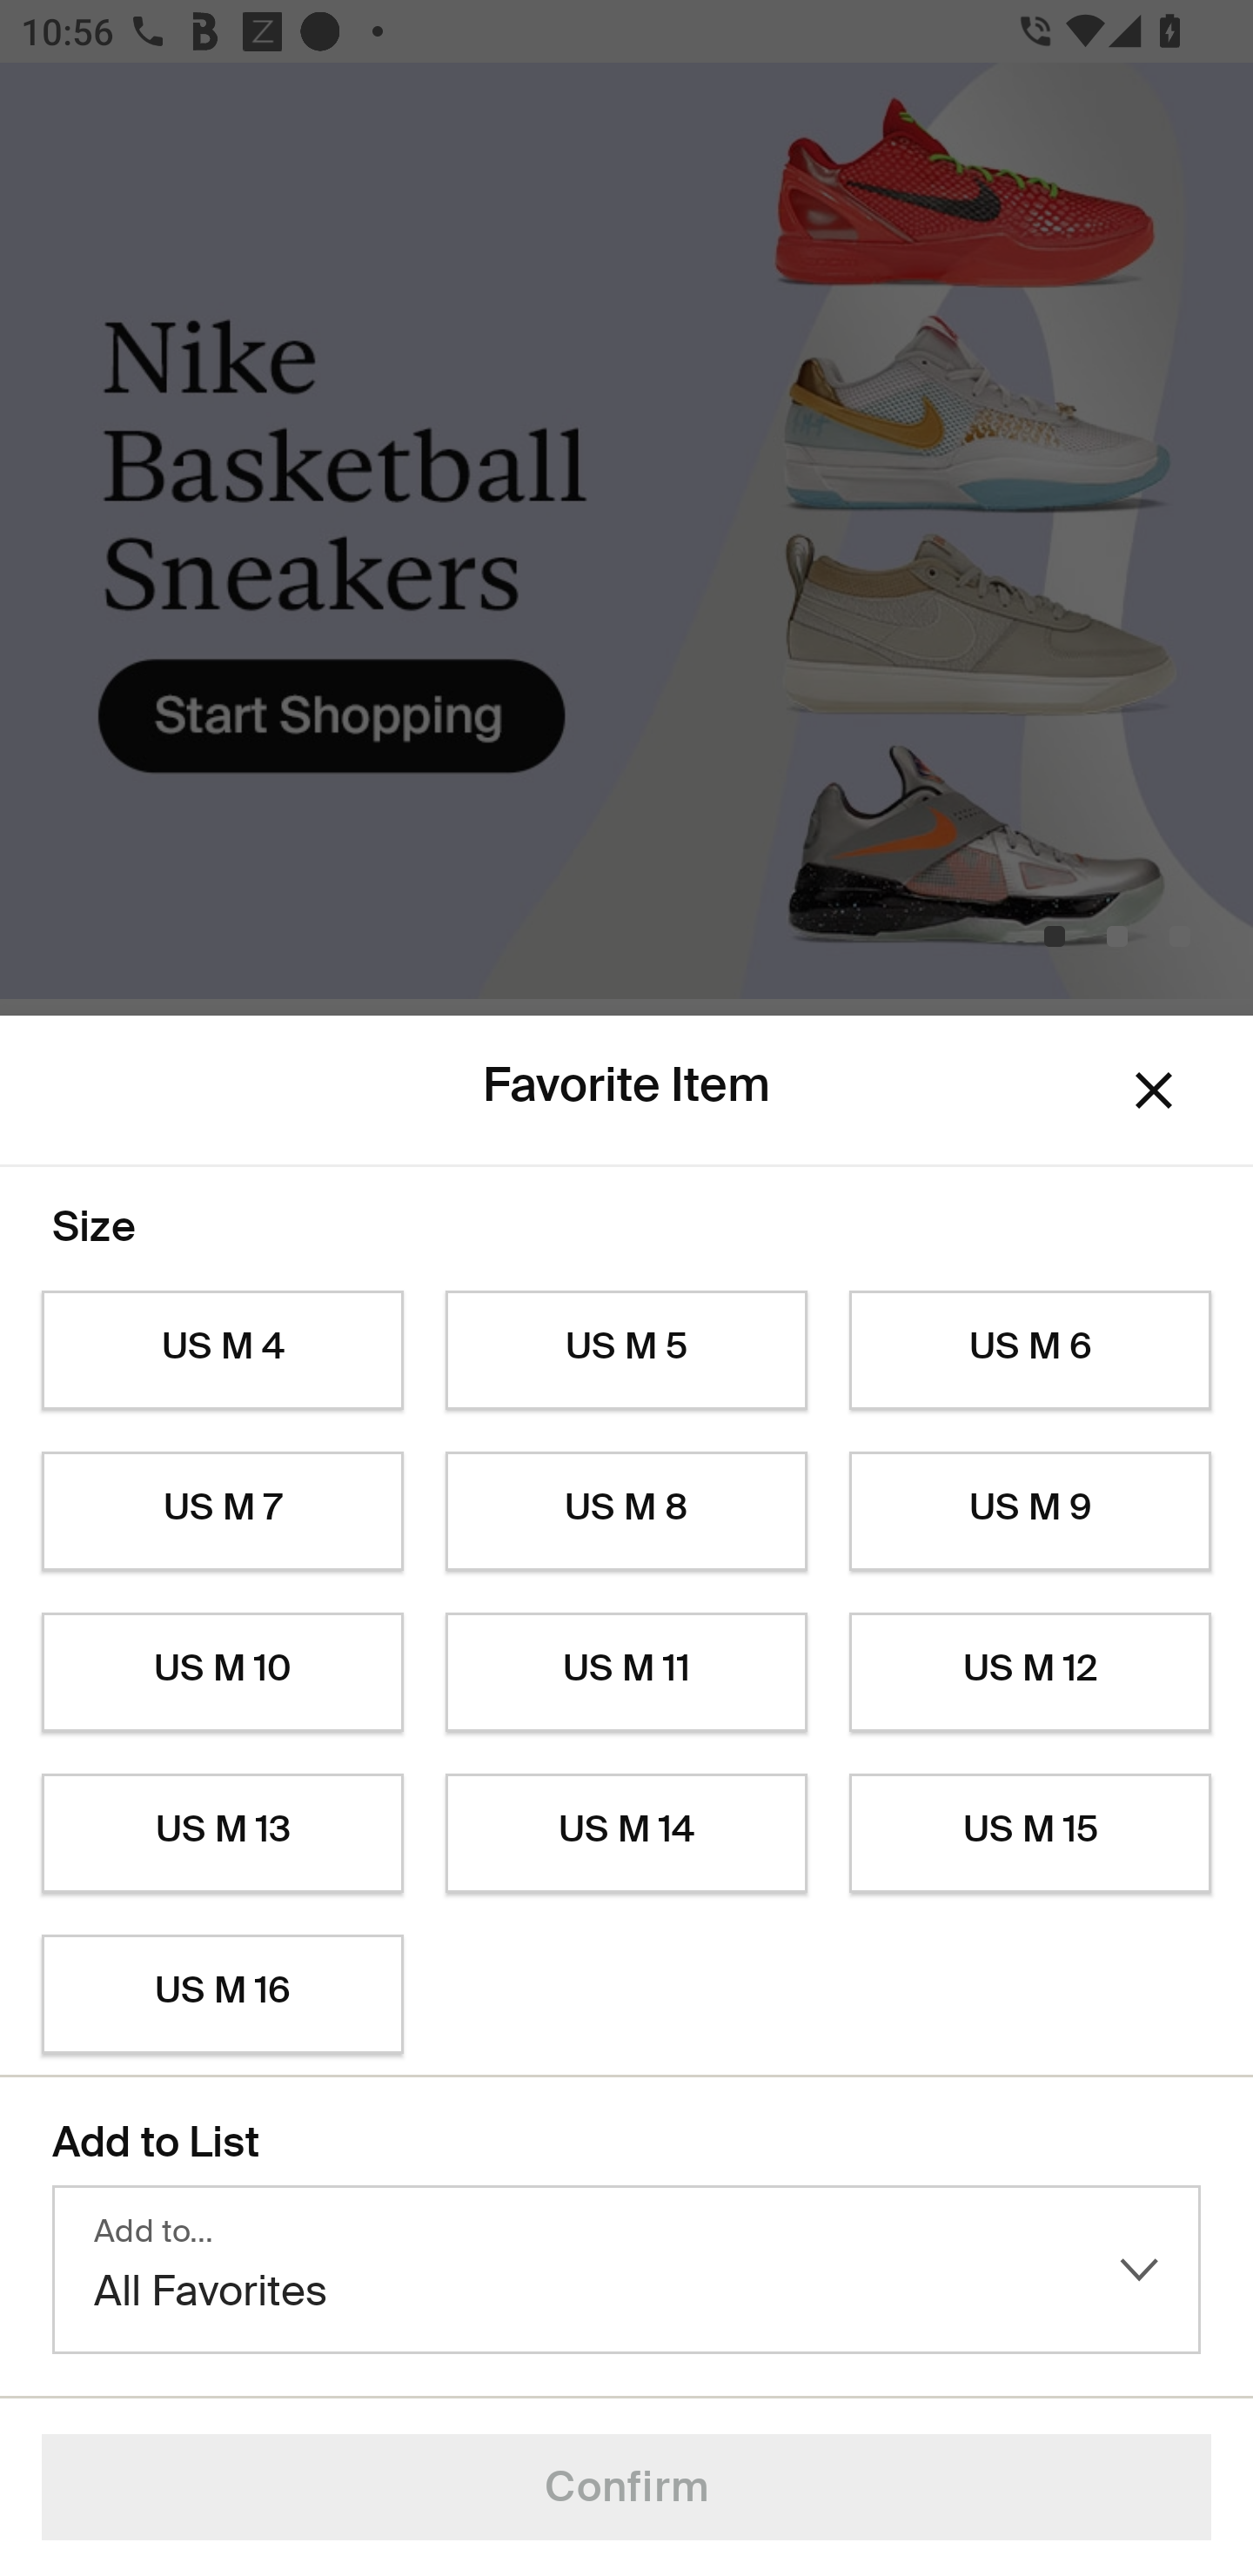  Describe the element at coordinates (222, 1351) in the screenshot. I see `US M 4` at that location.